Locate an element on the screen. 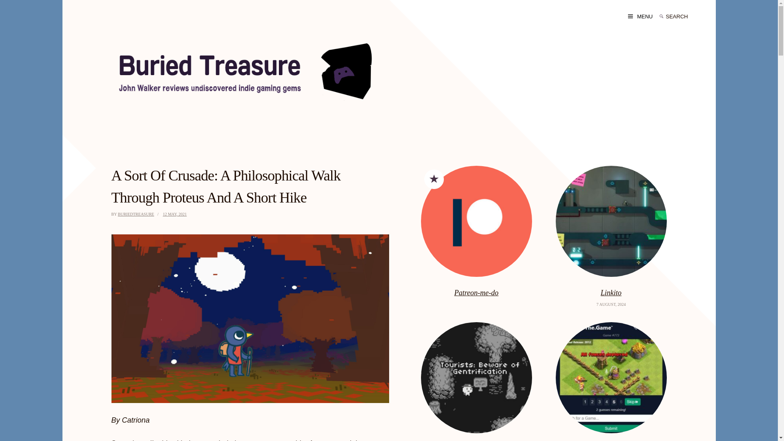 The width and height of the screenshot is (784, 441). MENU is located at coordinates (640, 16).